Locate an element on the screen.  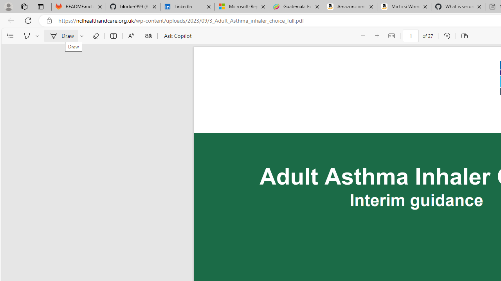
Page view is located at coordinates (464, 36).